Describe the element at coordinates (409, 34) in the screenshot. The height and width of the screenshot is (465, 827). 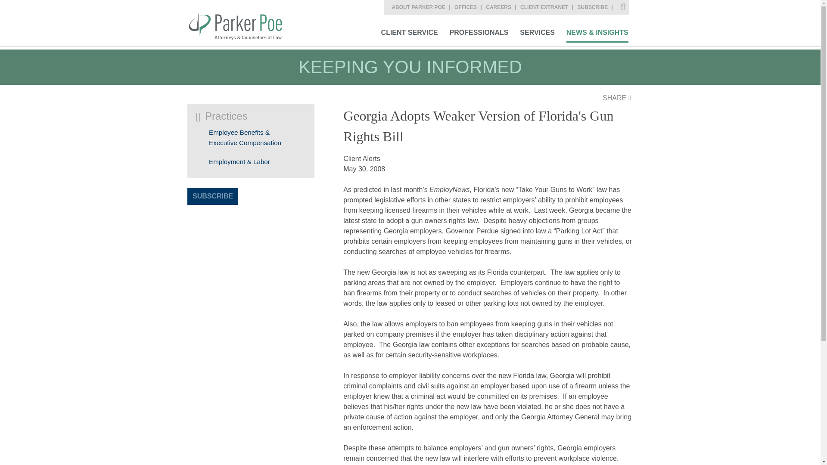
I see `CLIENT SERVICE` at that location.